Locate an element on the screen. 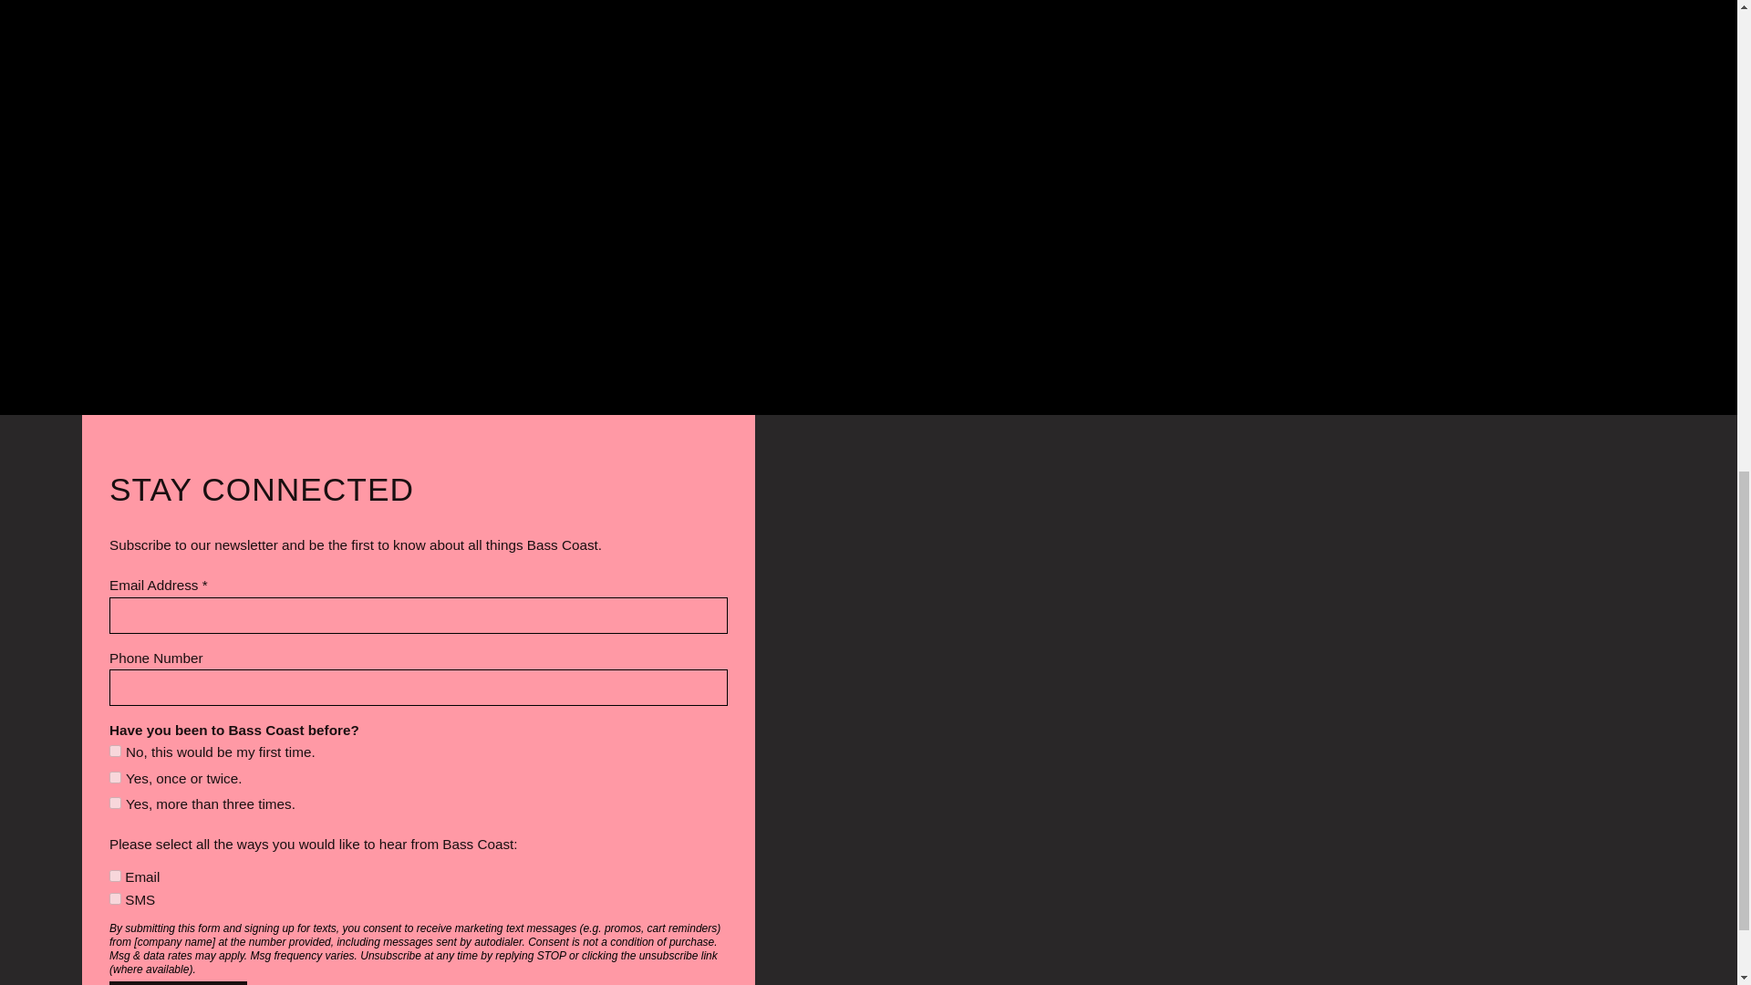  Y is located at coordinates (115, 898).